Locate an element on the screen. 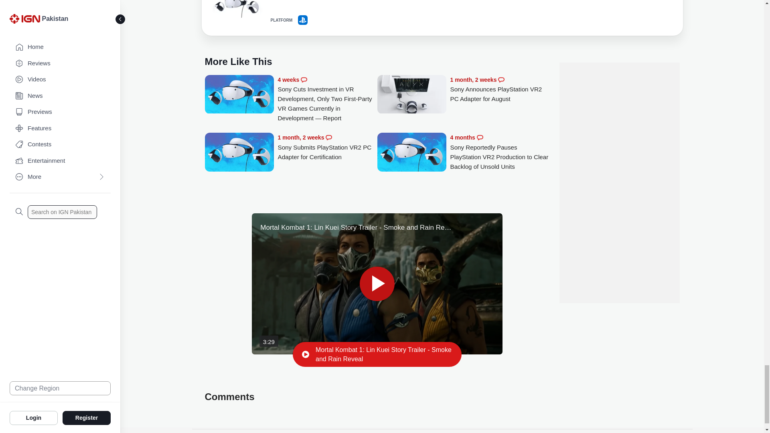 This screenshot has width=770, height=433. Sony Submits PlayStation VR2 PC Adapter for Certification is located at coordinates (239, 153).